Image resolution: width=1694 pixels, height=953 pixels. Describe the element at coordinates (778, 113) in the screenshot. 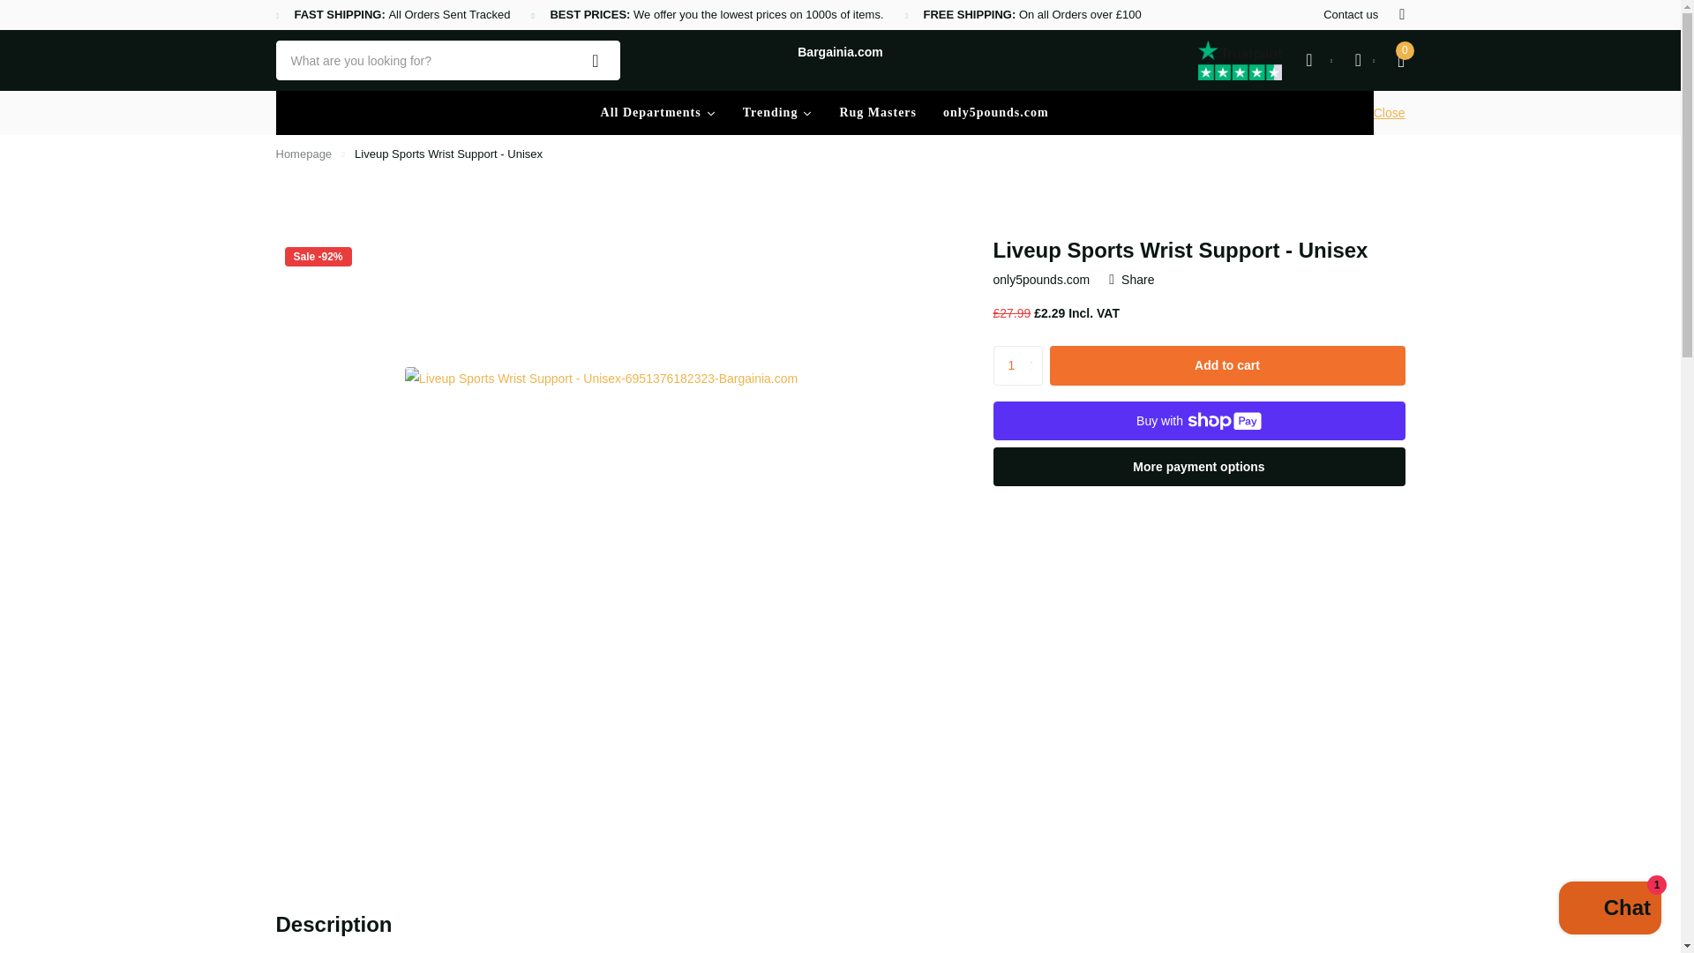

I see `Trending` at that location.